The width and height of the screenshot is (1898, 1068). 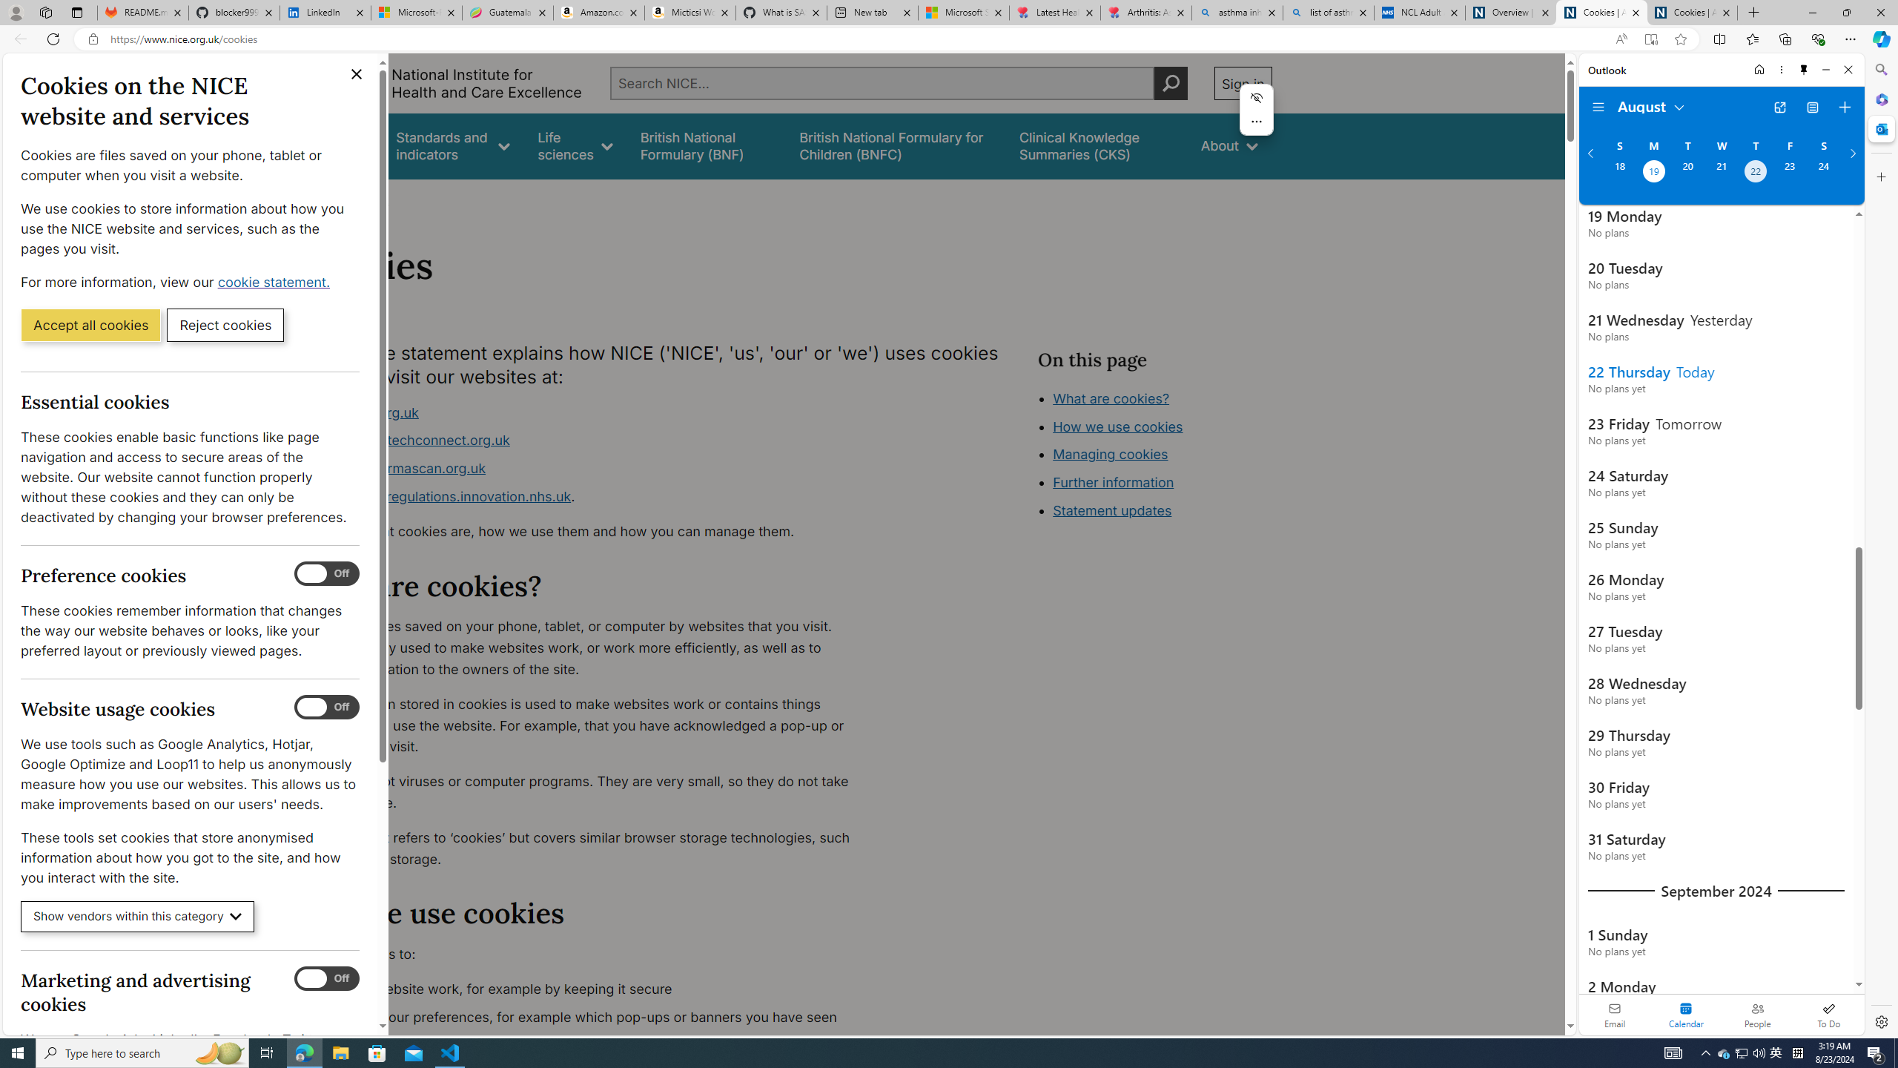 I want to click on Sunday, August 18, 2024. , so click(x=1619, y=173).